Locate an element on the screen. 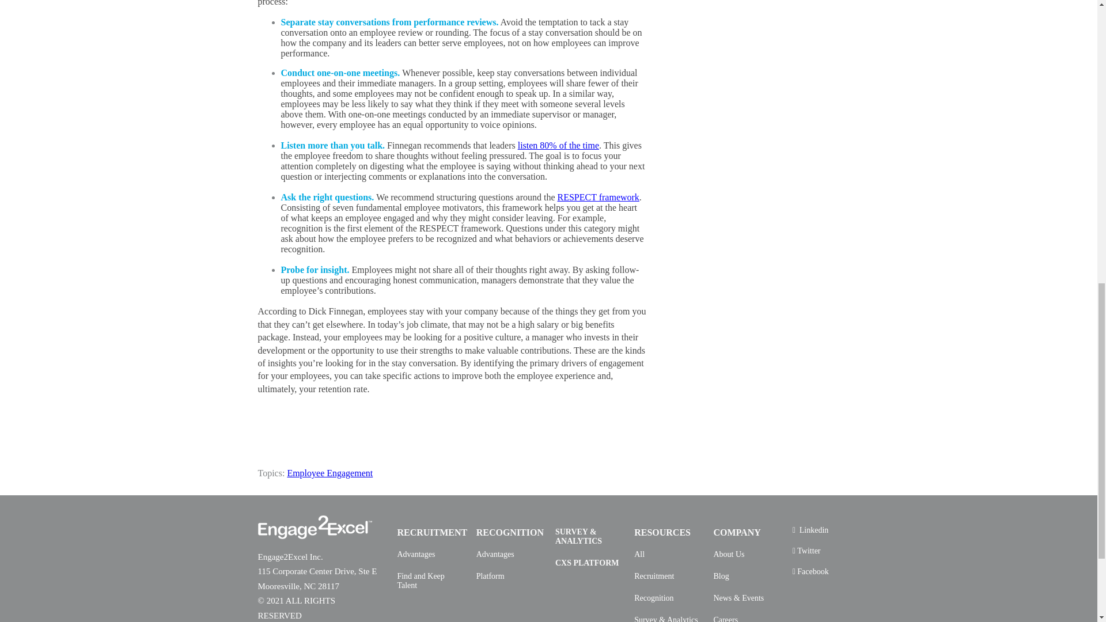 This screenshot has height=622, width=1106. Platform is located at coordinates (490, 576).